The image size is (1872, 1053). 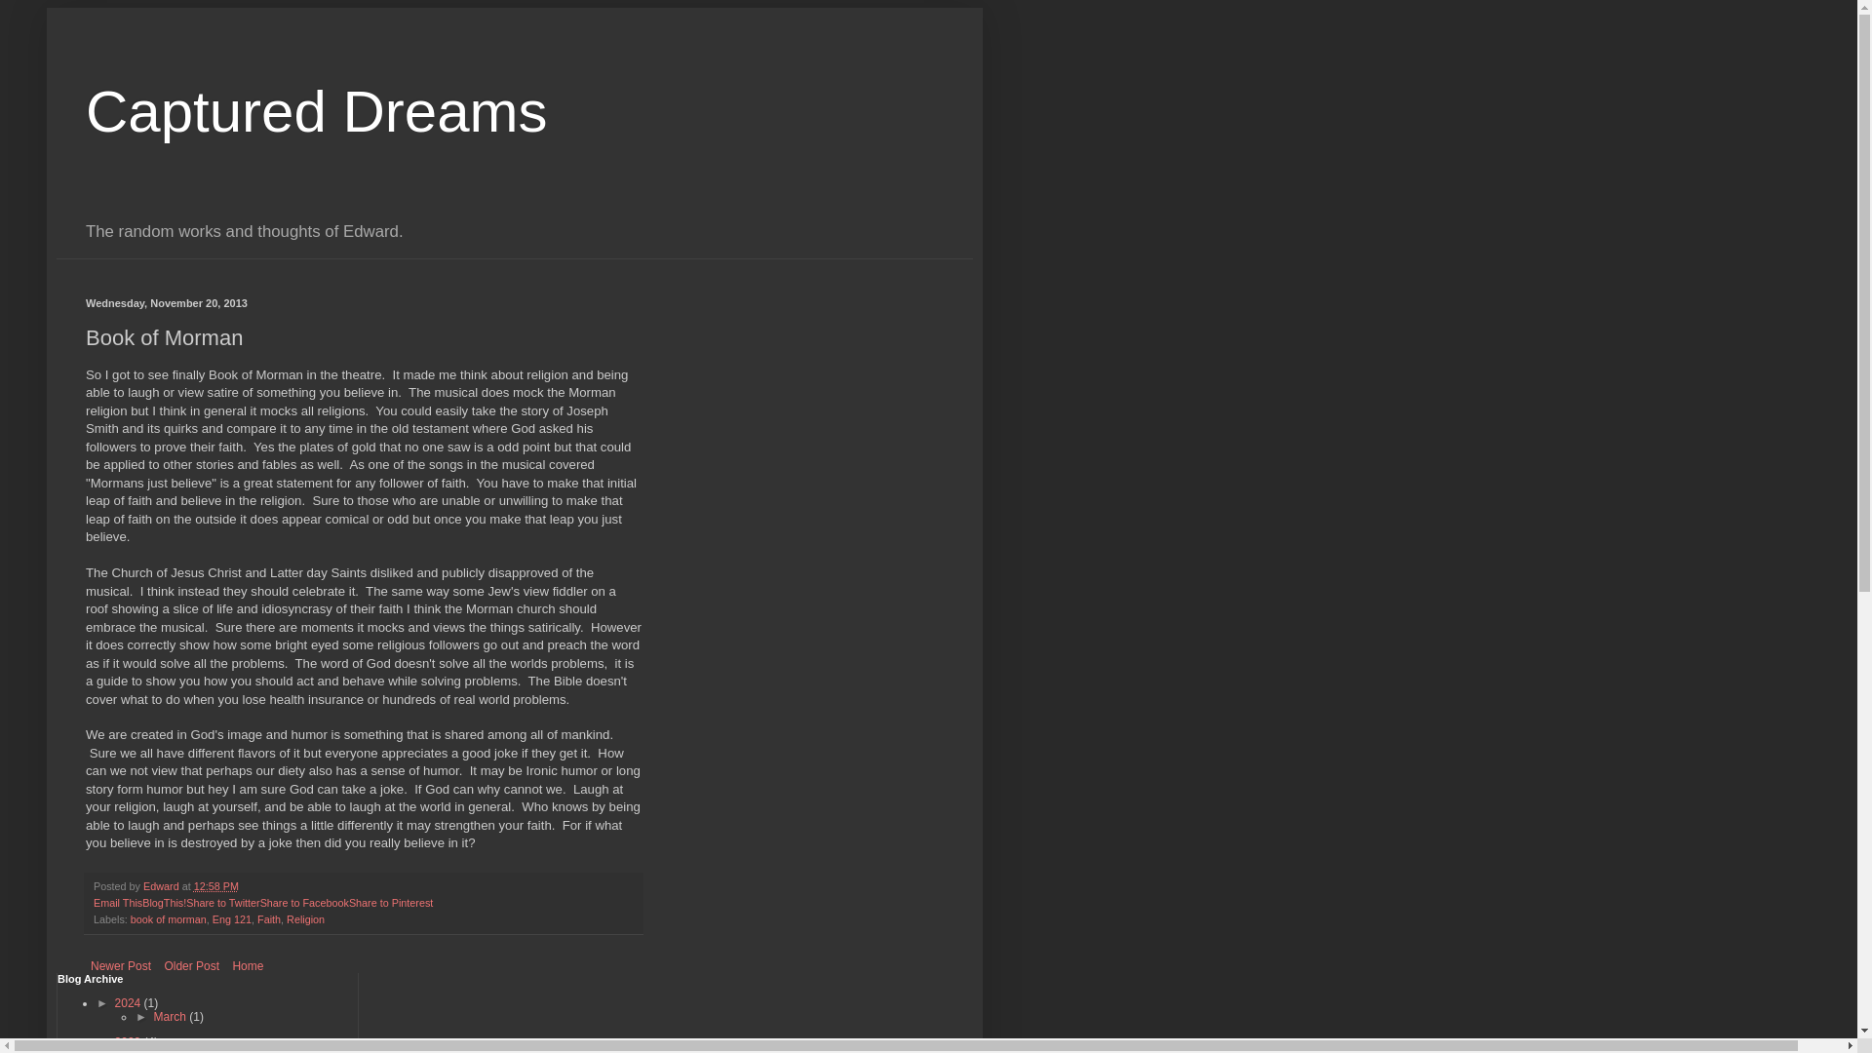 What do you see at coordinates (304, 919) in the screenshot?
I see `Religion` at bounding box center [304, 919].